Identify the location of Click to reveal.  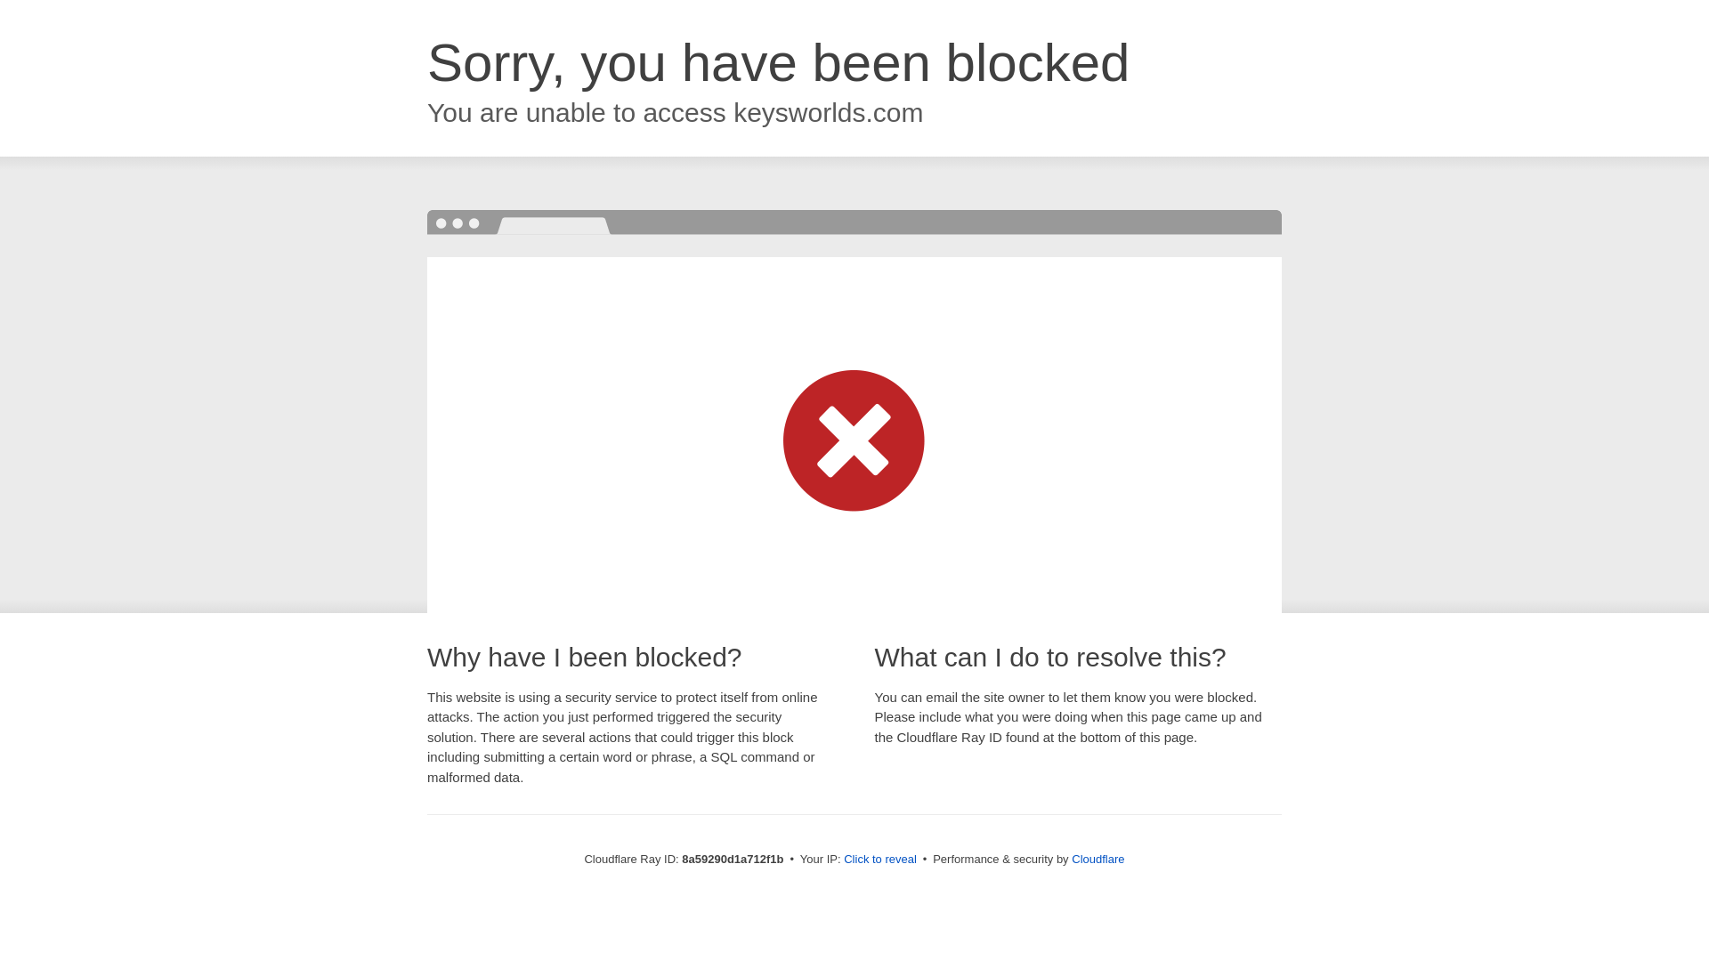
(879, 860).